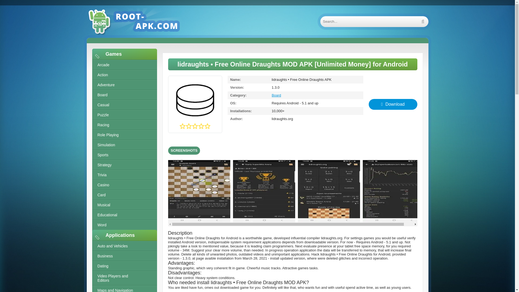  I want to click on Useless, so click(182, 126).